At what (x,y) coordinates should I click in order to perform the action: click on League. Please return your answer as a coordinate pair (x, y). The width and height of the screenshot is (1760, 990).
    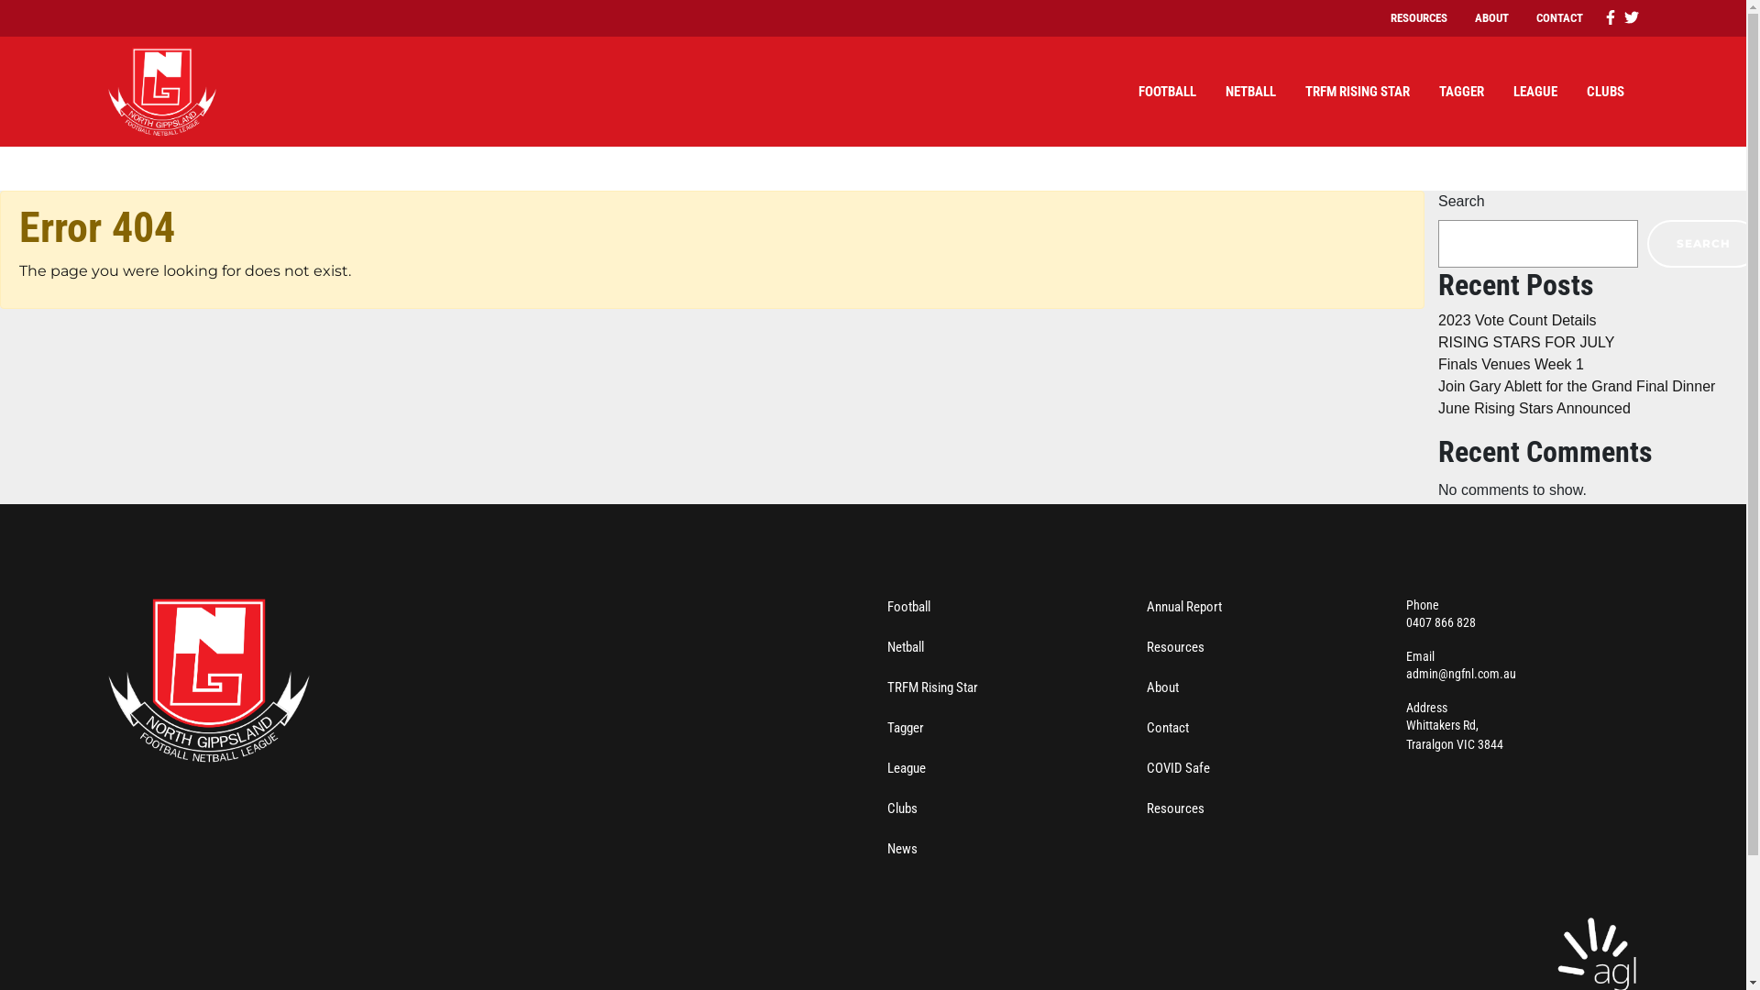
    Looking at the image, I should click on (906, 768).